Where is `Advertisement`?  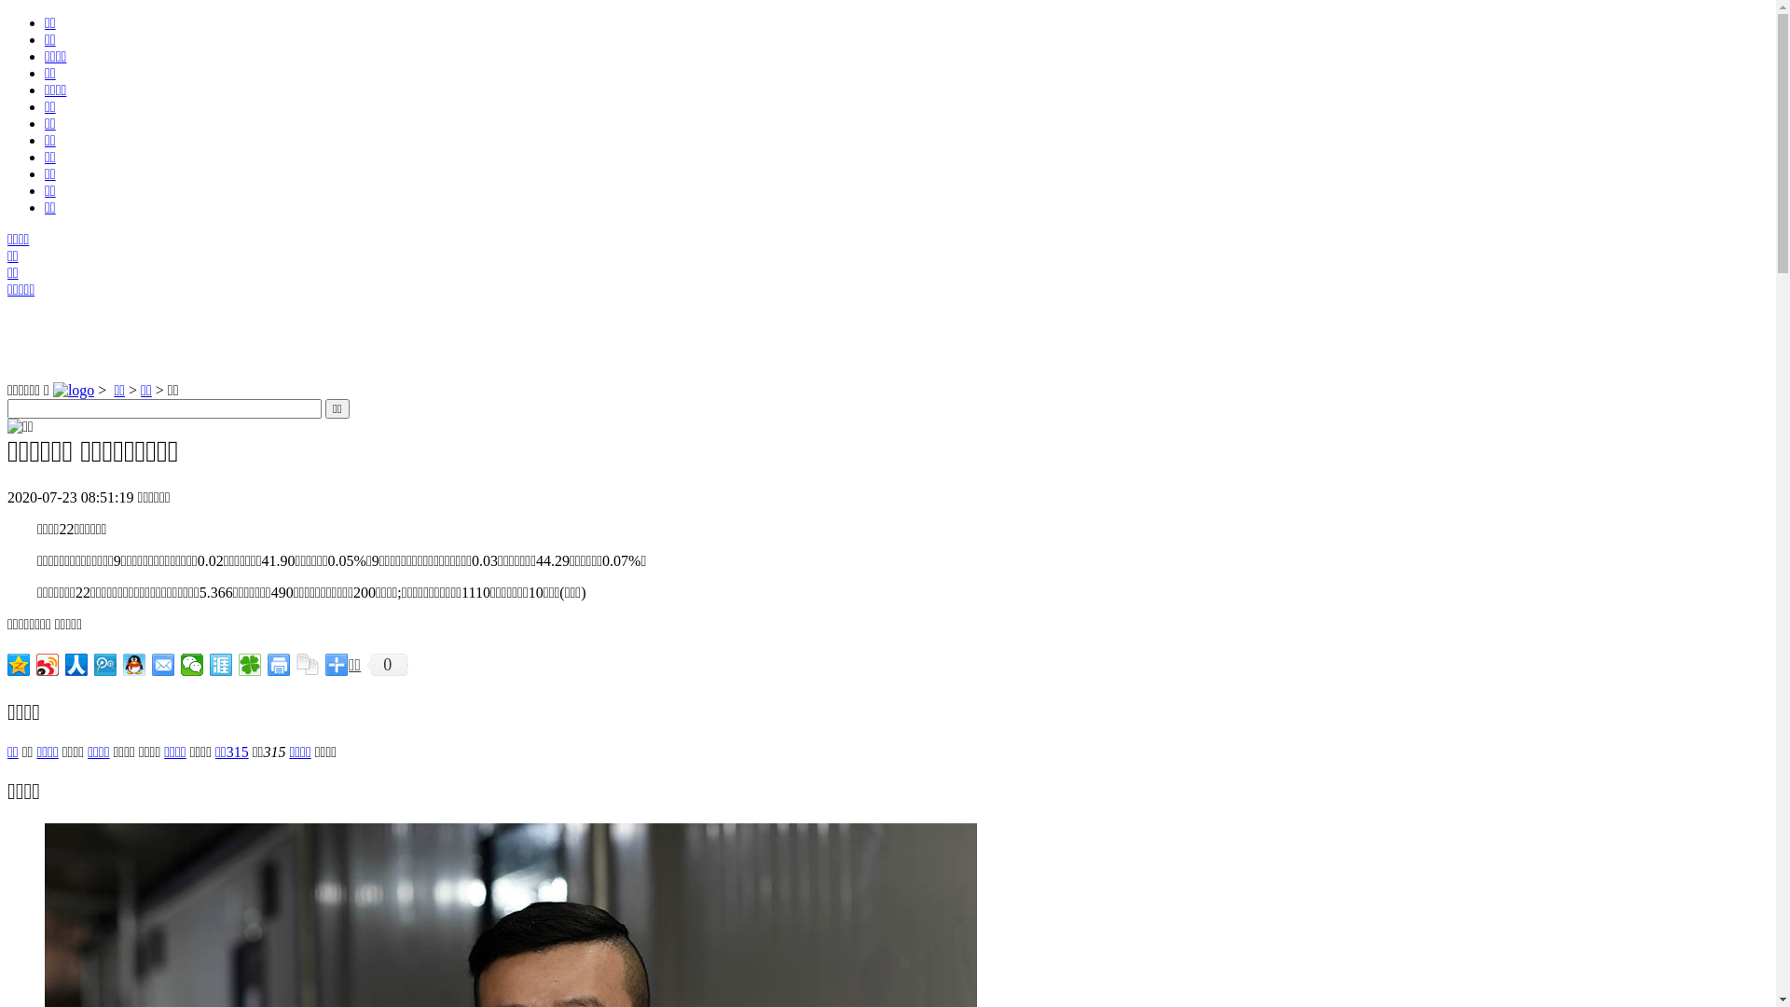
Advertisement is located at coordinates (464, 340).